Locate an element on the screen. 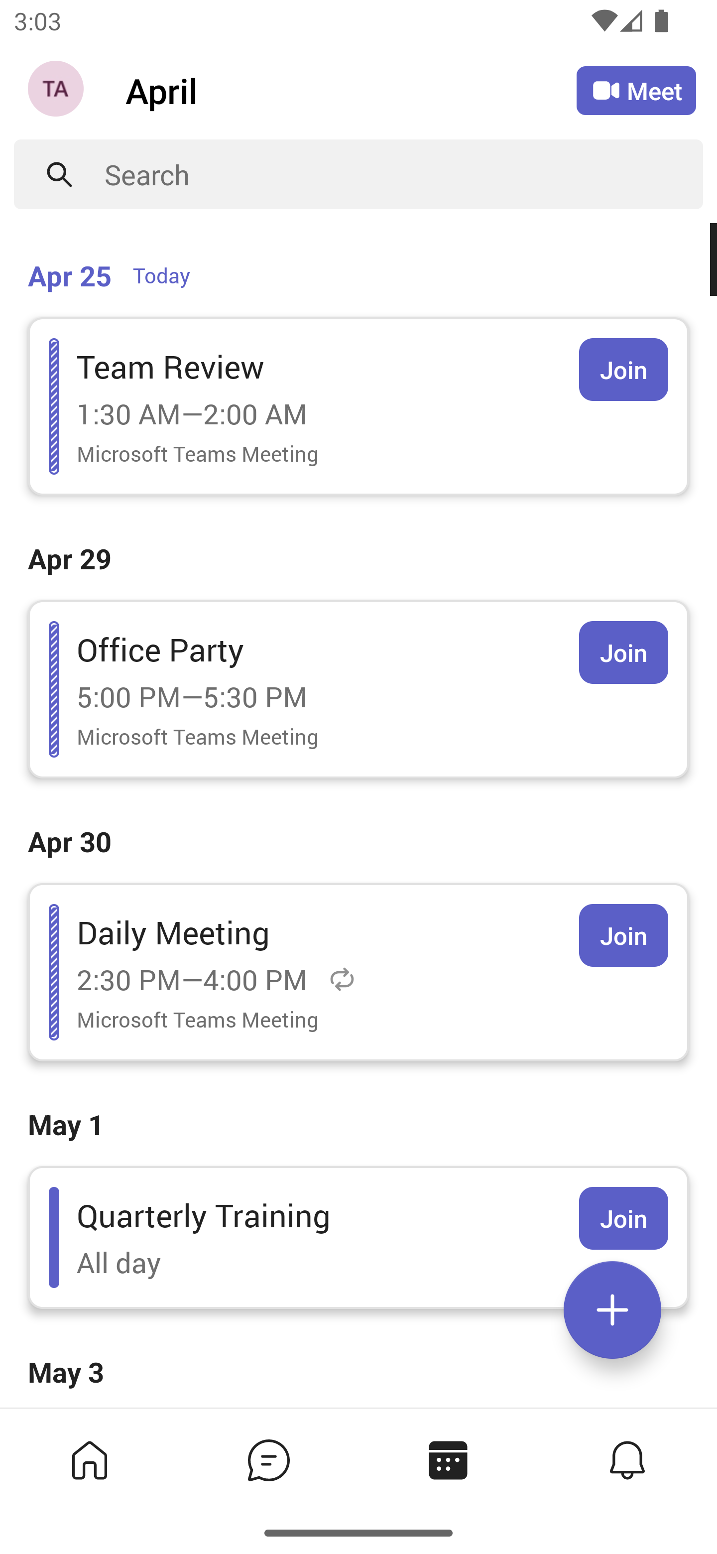  Join is located at coordinates (623, 652).